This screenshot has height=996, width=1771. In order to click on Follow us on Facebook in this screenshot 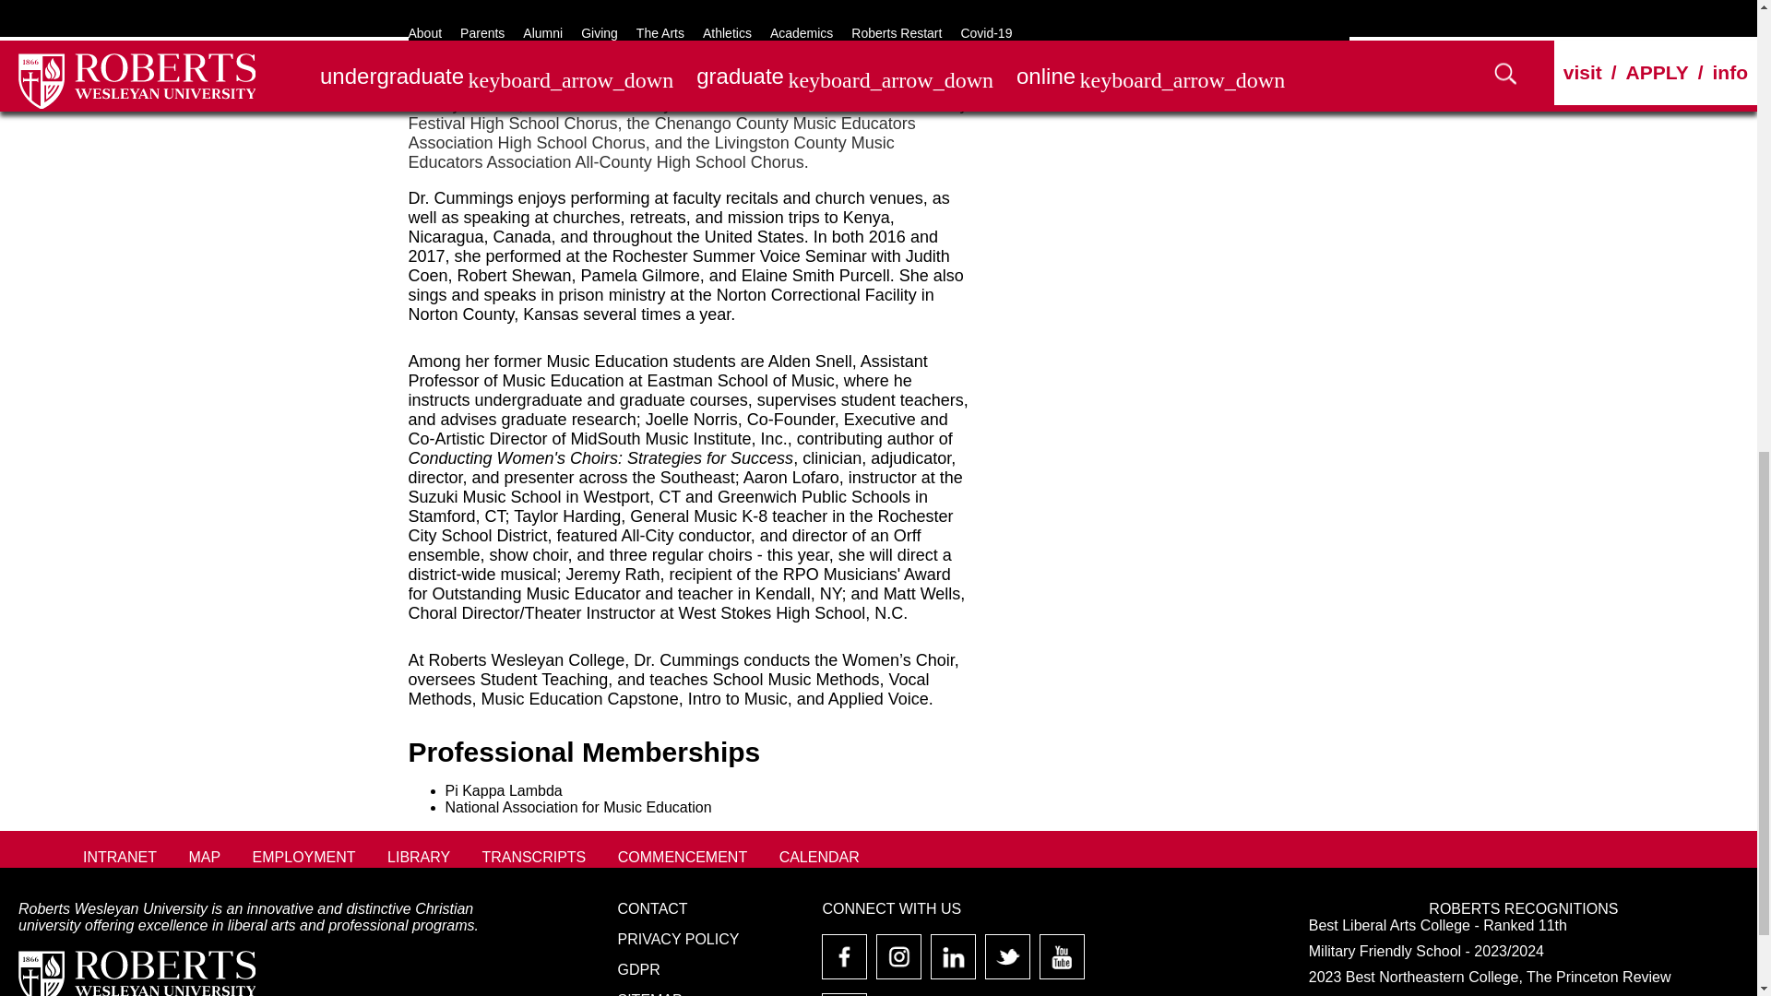, I will do `click(845, 964)`.